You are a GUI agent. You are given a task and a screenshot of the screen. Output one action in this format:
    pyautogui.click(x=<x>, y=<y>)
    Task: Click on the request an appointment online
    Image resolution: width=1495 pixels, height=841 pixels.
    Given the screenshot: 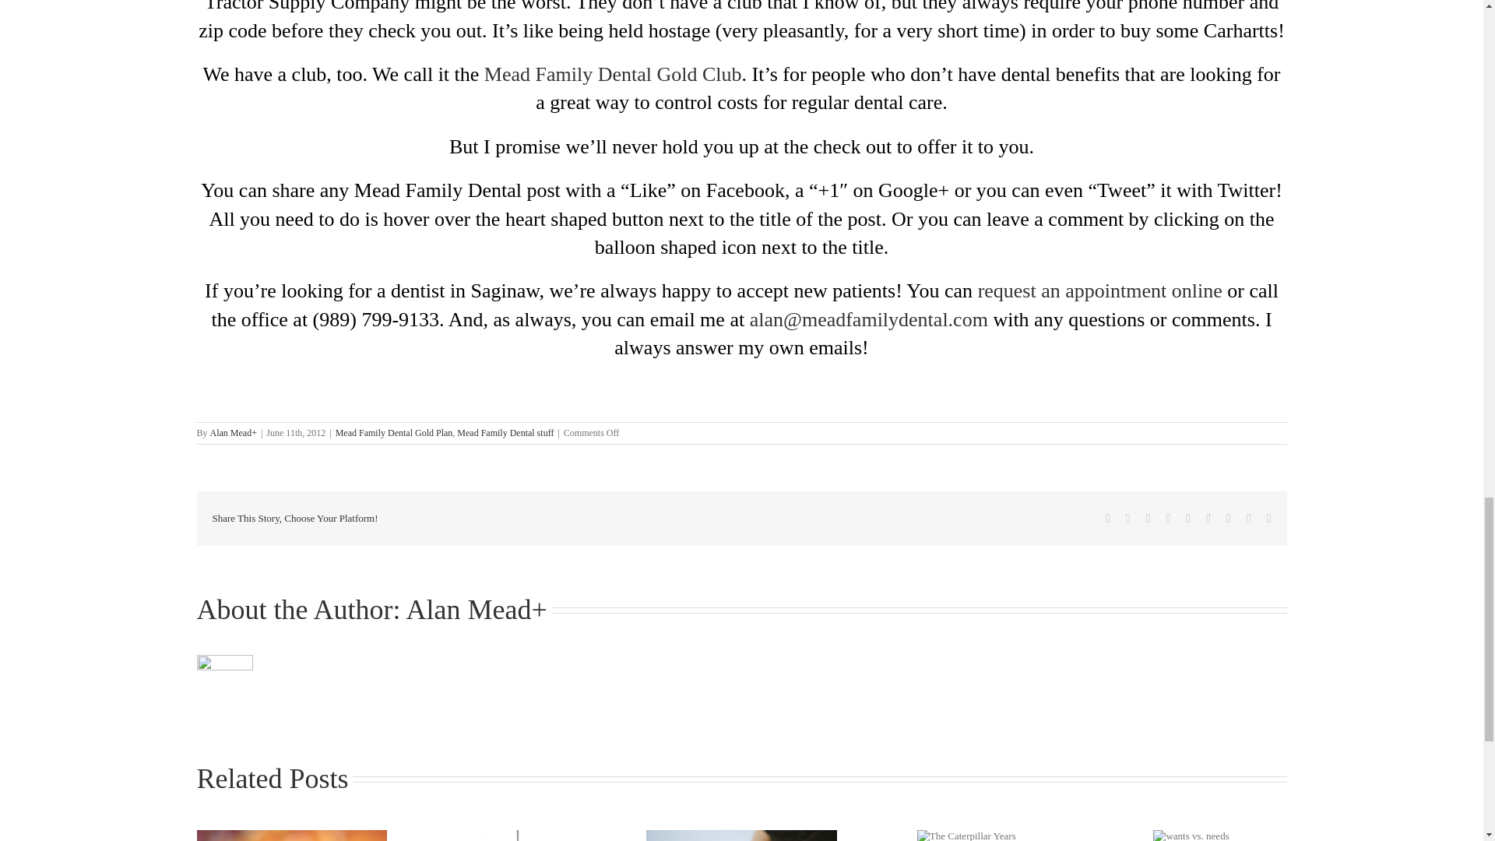 What is the action you would take?
    pyautogui.click(x=1099, y=290)
    